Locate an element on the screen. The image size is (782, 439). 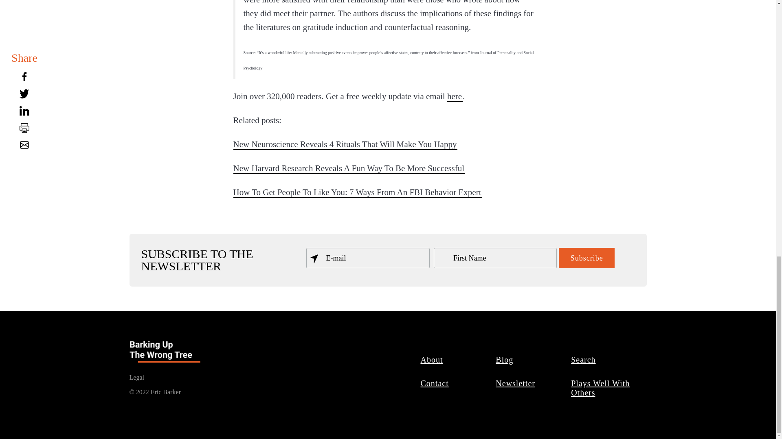
Plays Well With Others is located at coordinates (600, 387).